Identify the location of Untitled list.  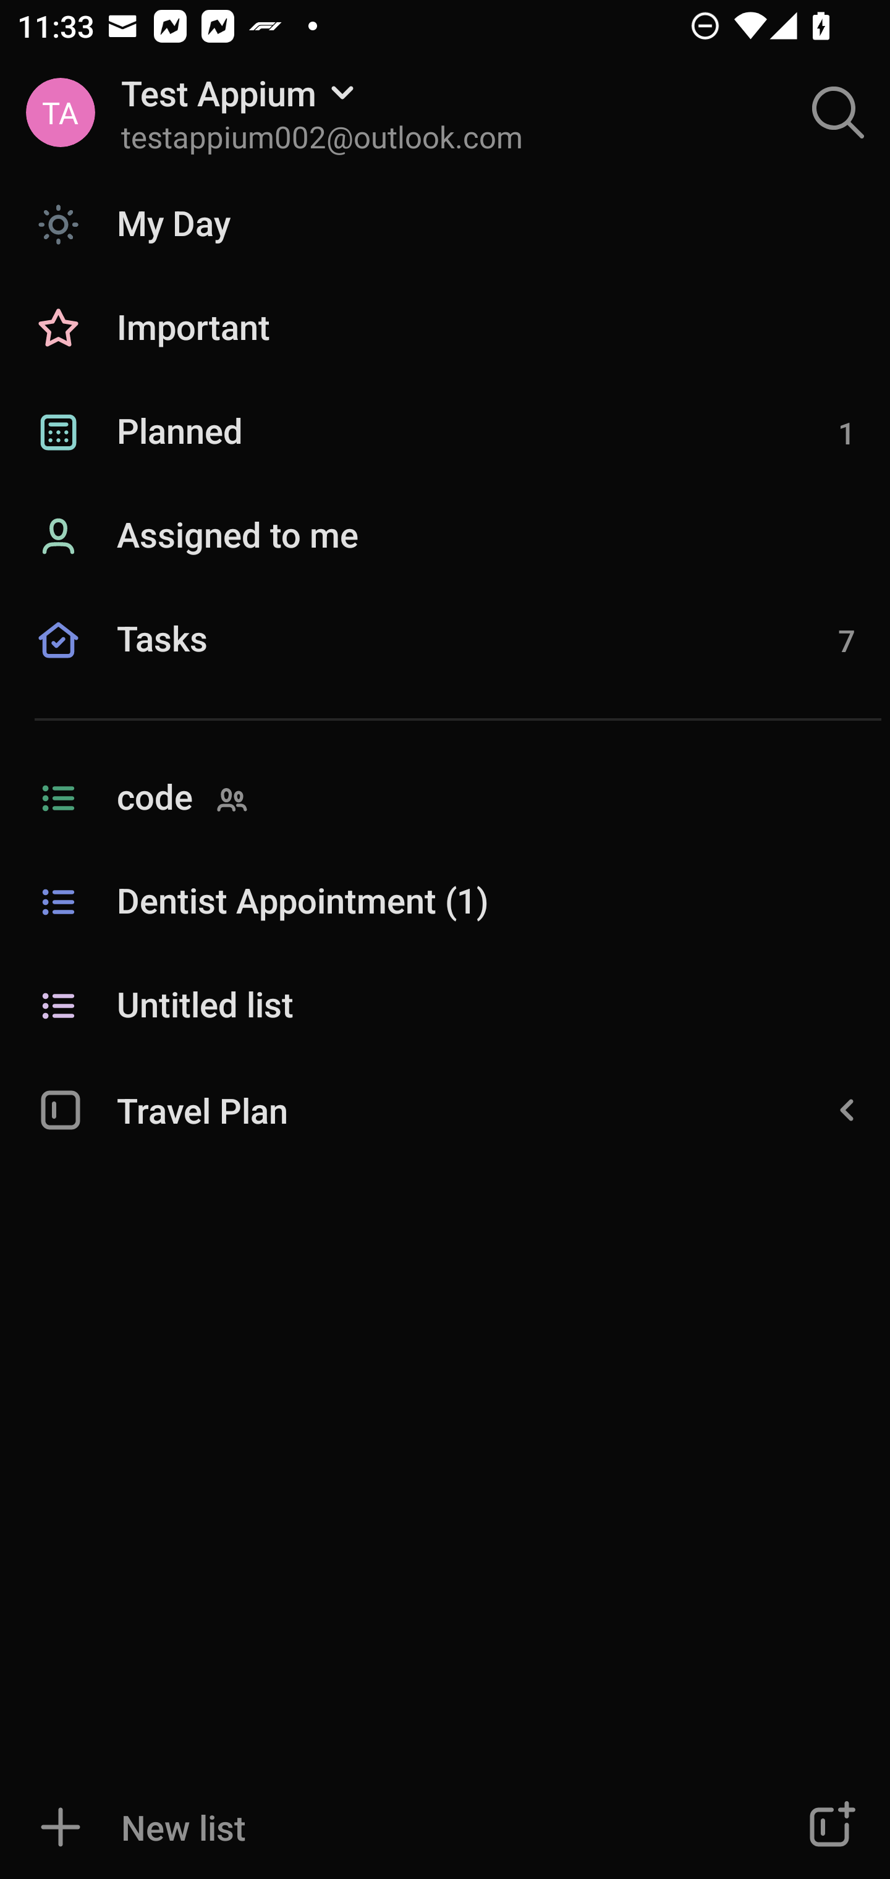
(445, 1006).